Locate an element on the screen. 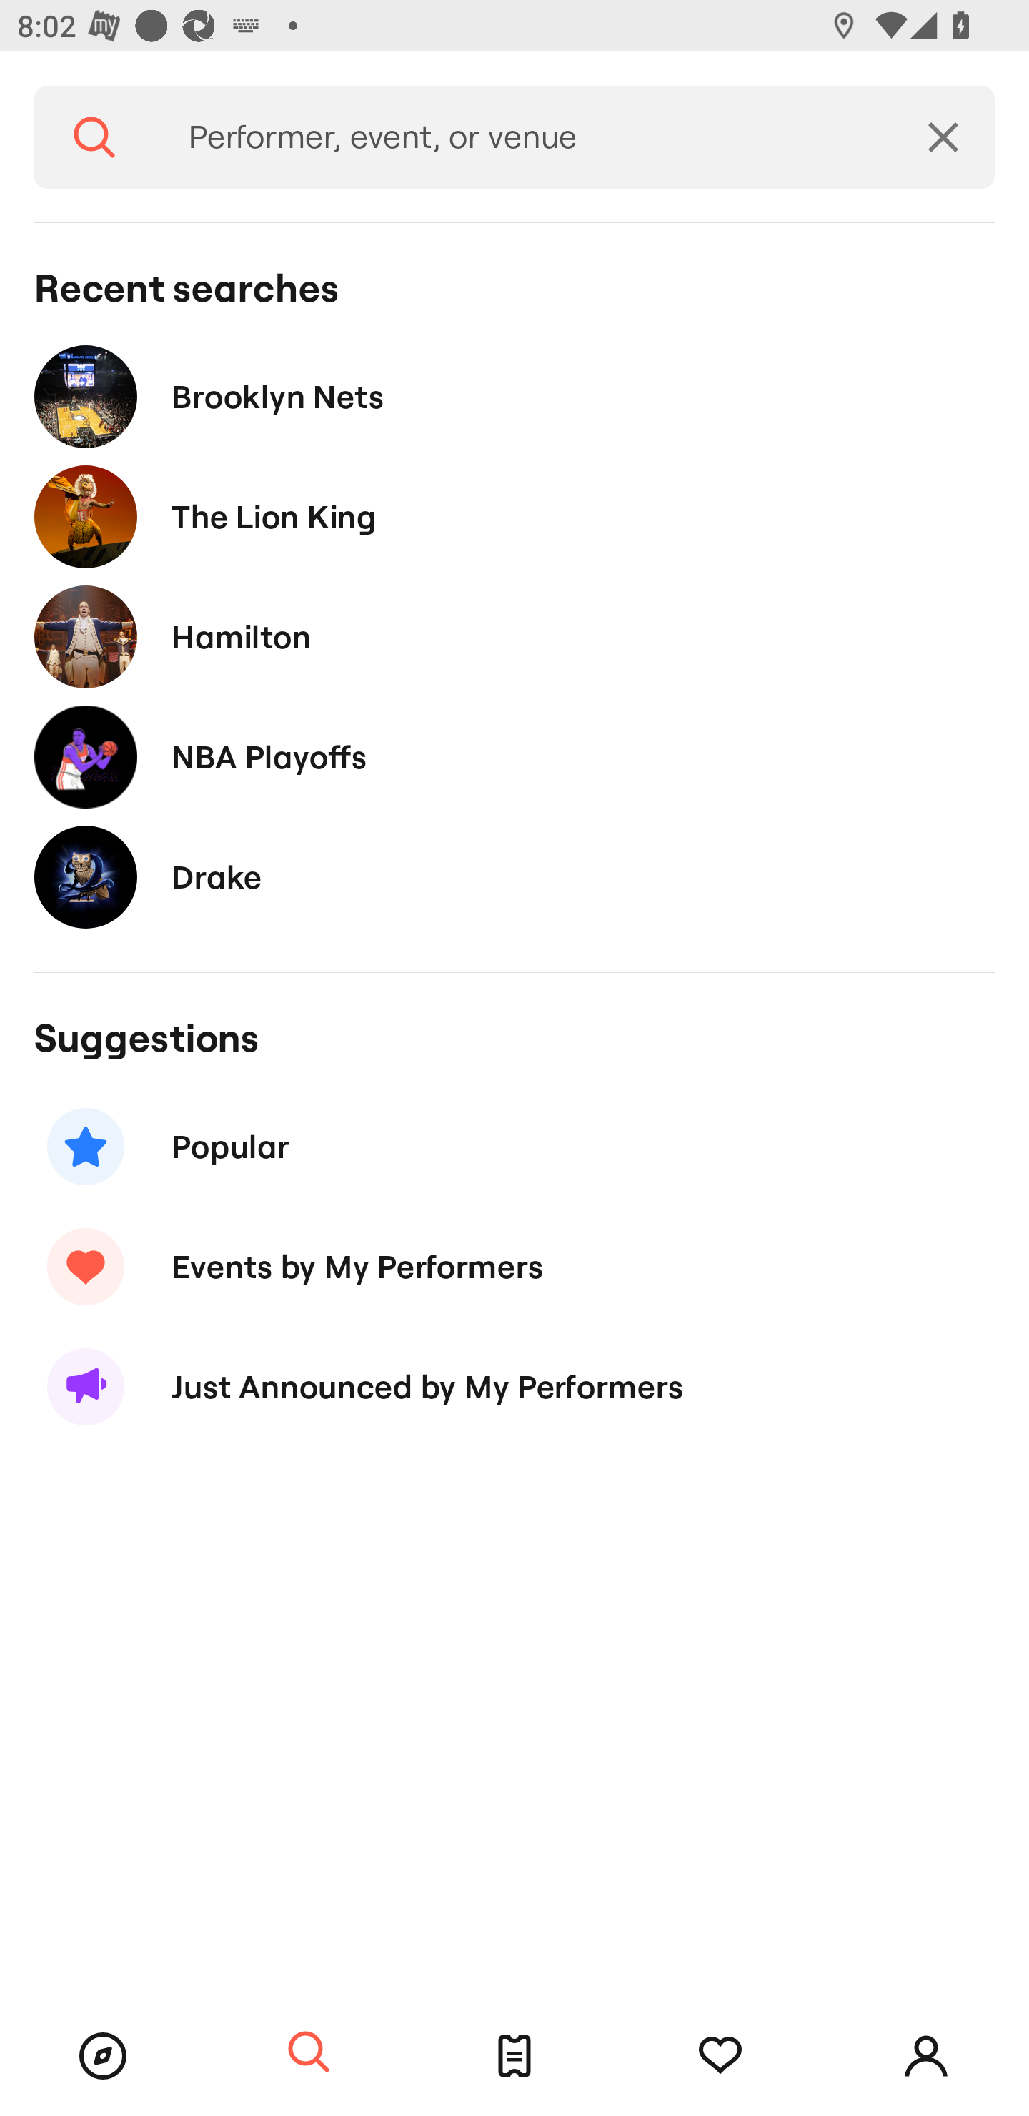 Image resolution: width=1029 pixels, height=2116 pixels. Popular is located at coordinates (514, 1147).